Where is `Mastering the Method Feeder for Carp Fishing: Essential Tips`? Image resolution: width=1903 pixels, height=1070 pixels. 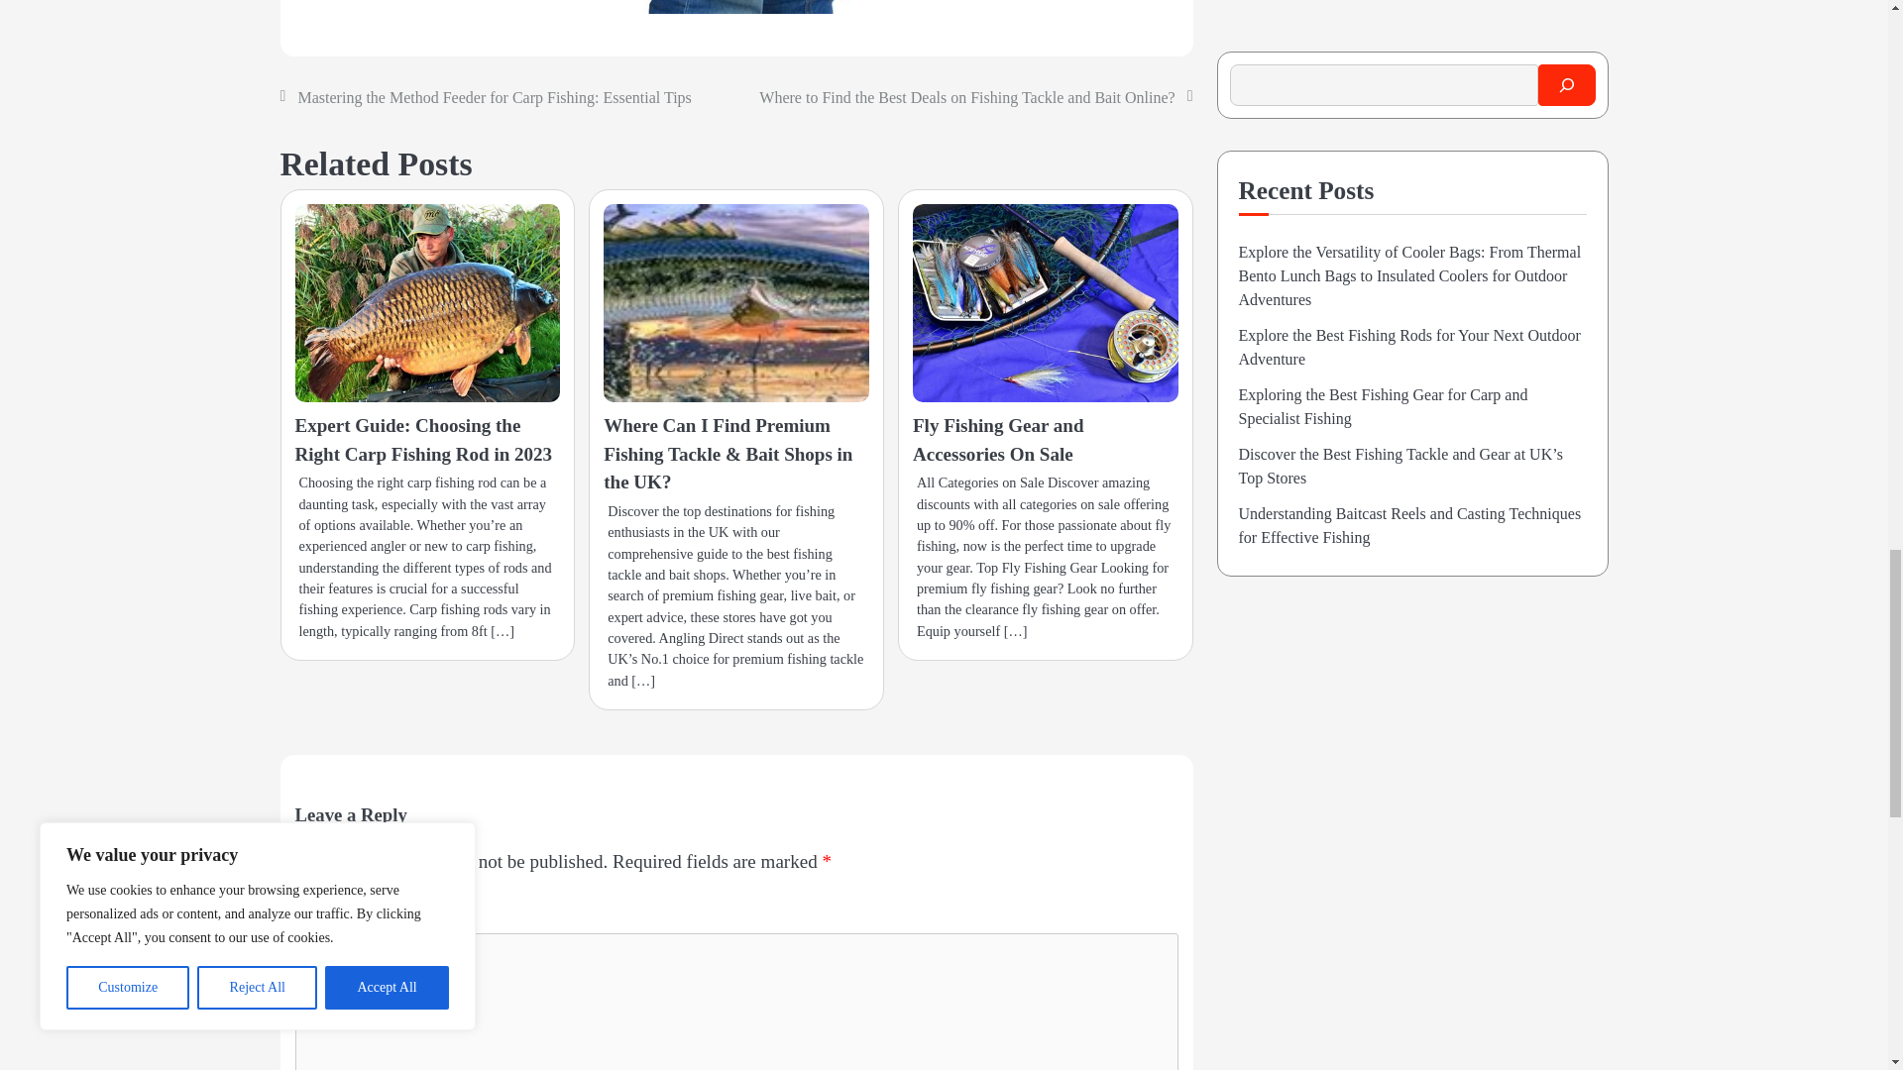
Mastering the Method Feeder for Carp Fishing: Essential Tips is located at coordinates (494, 97).